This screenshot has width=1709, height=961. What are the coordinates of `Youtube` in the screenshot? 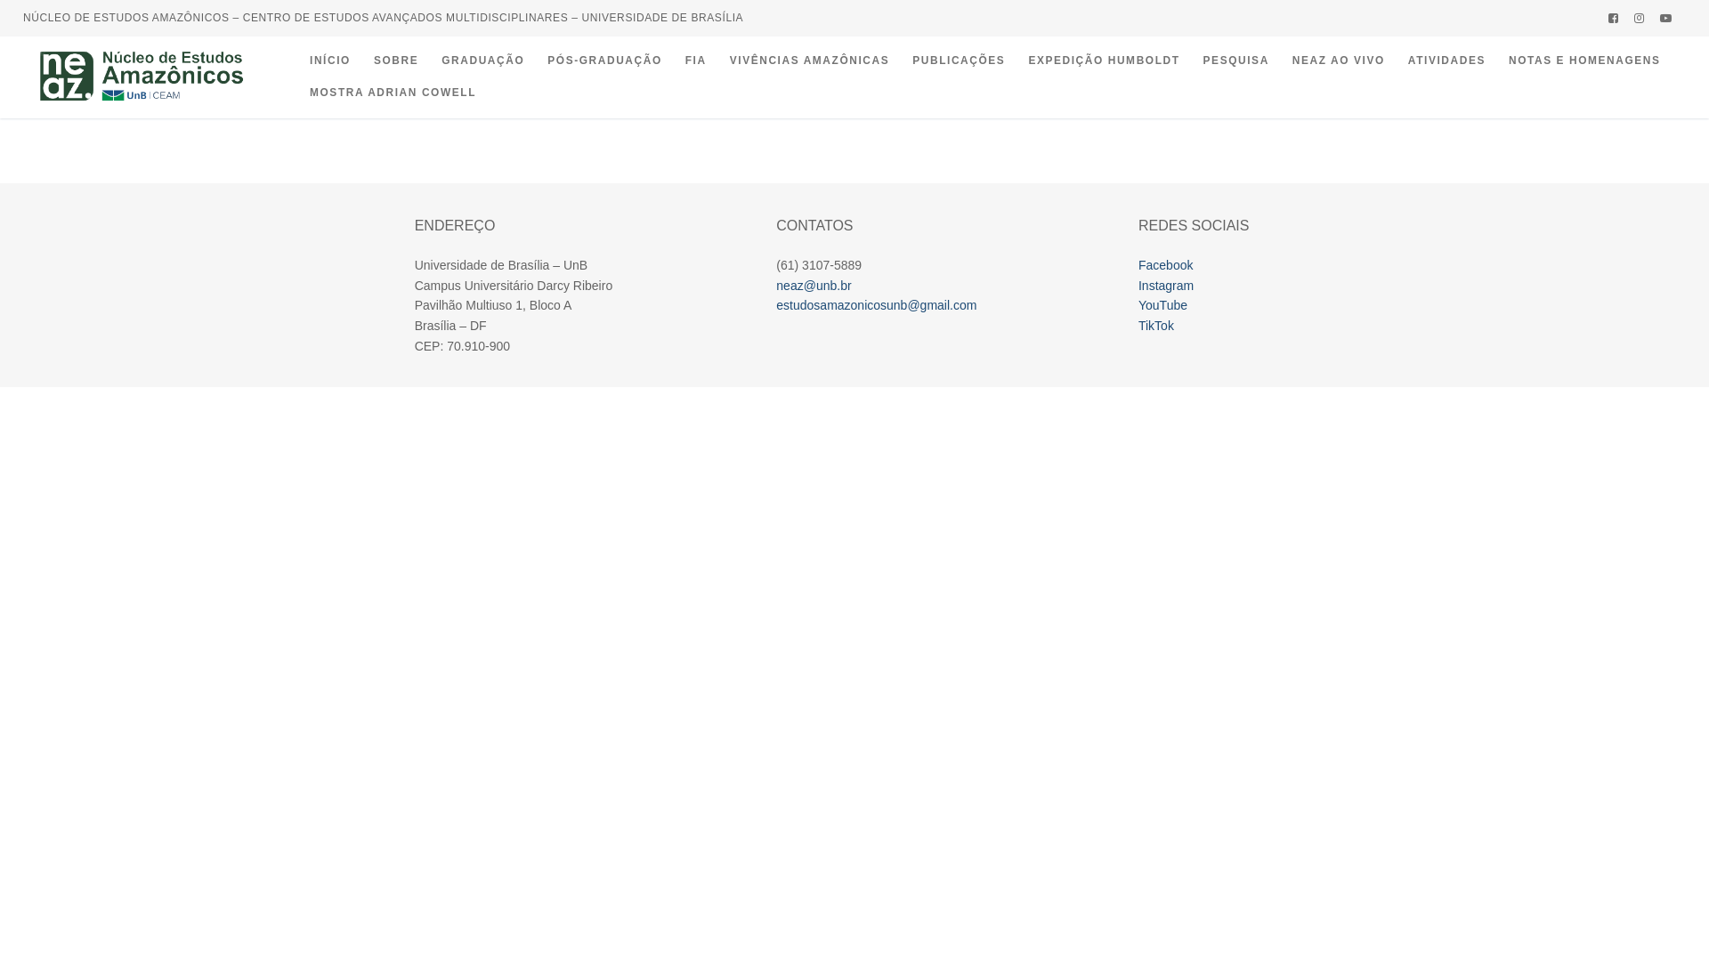 It's located at (1666, 18).